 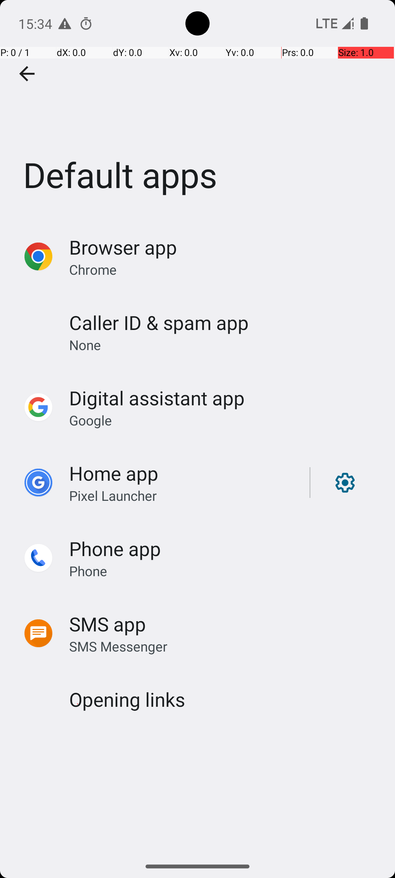 I want to click on Pixel Launcher, so click(x=113, y=495).